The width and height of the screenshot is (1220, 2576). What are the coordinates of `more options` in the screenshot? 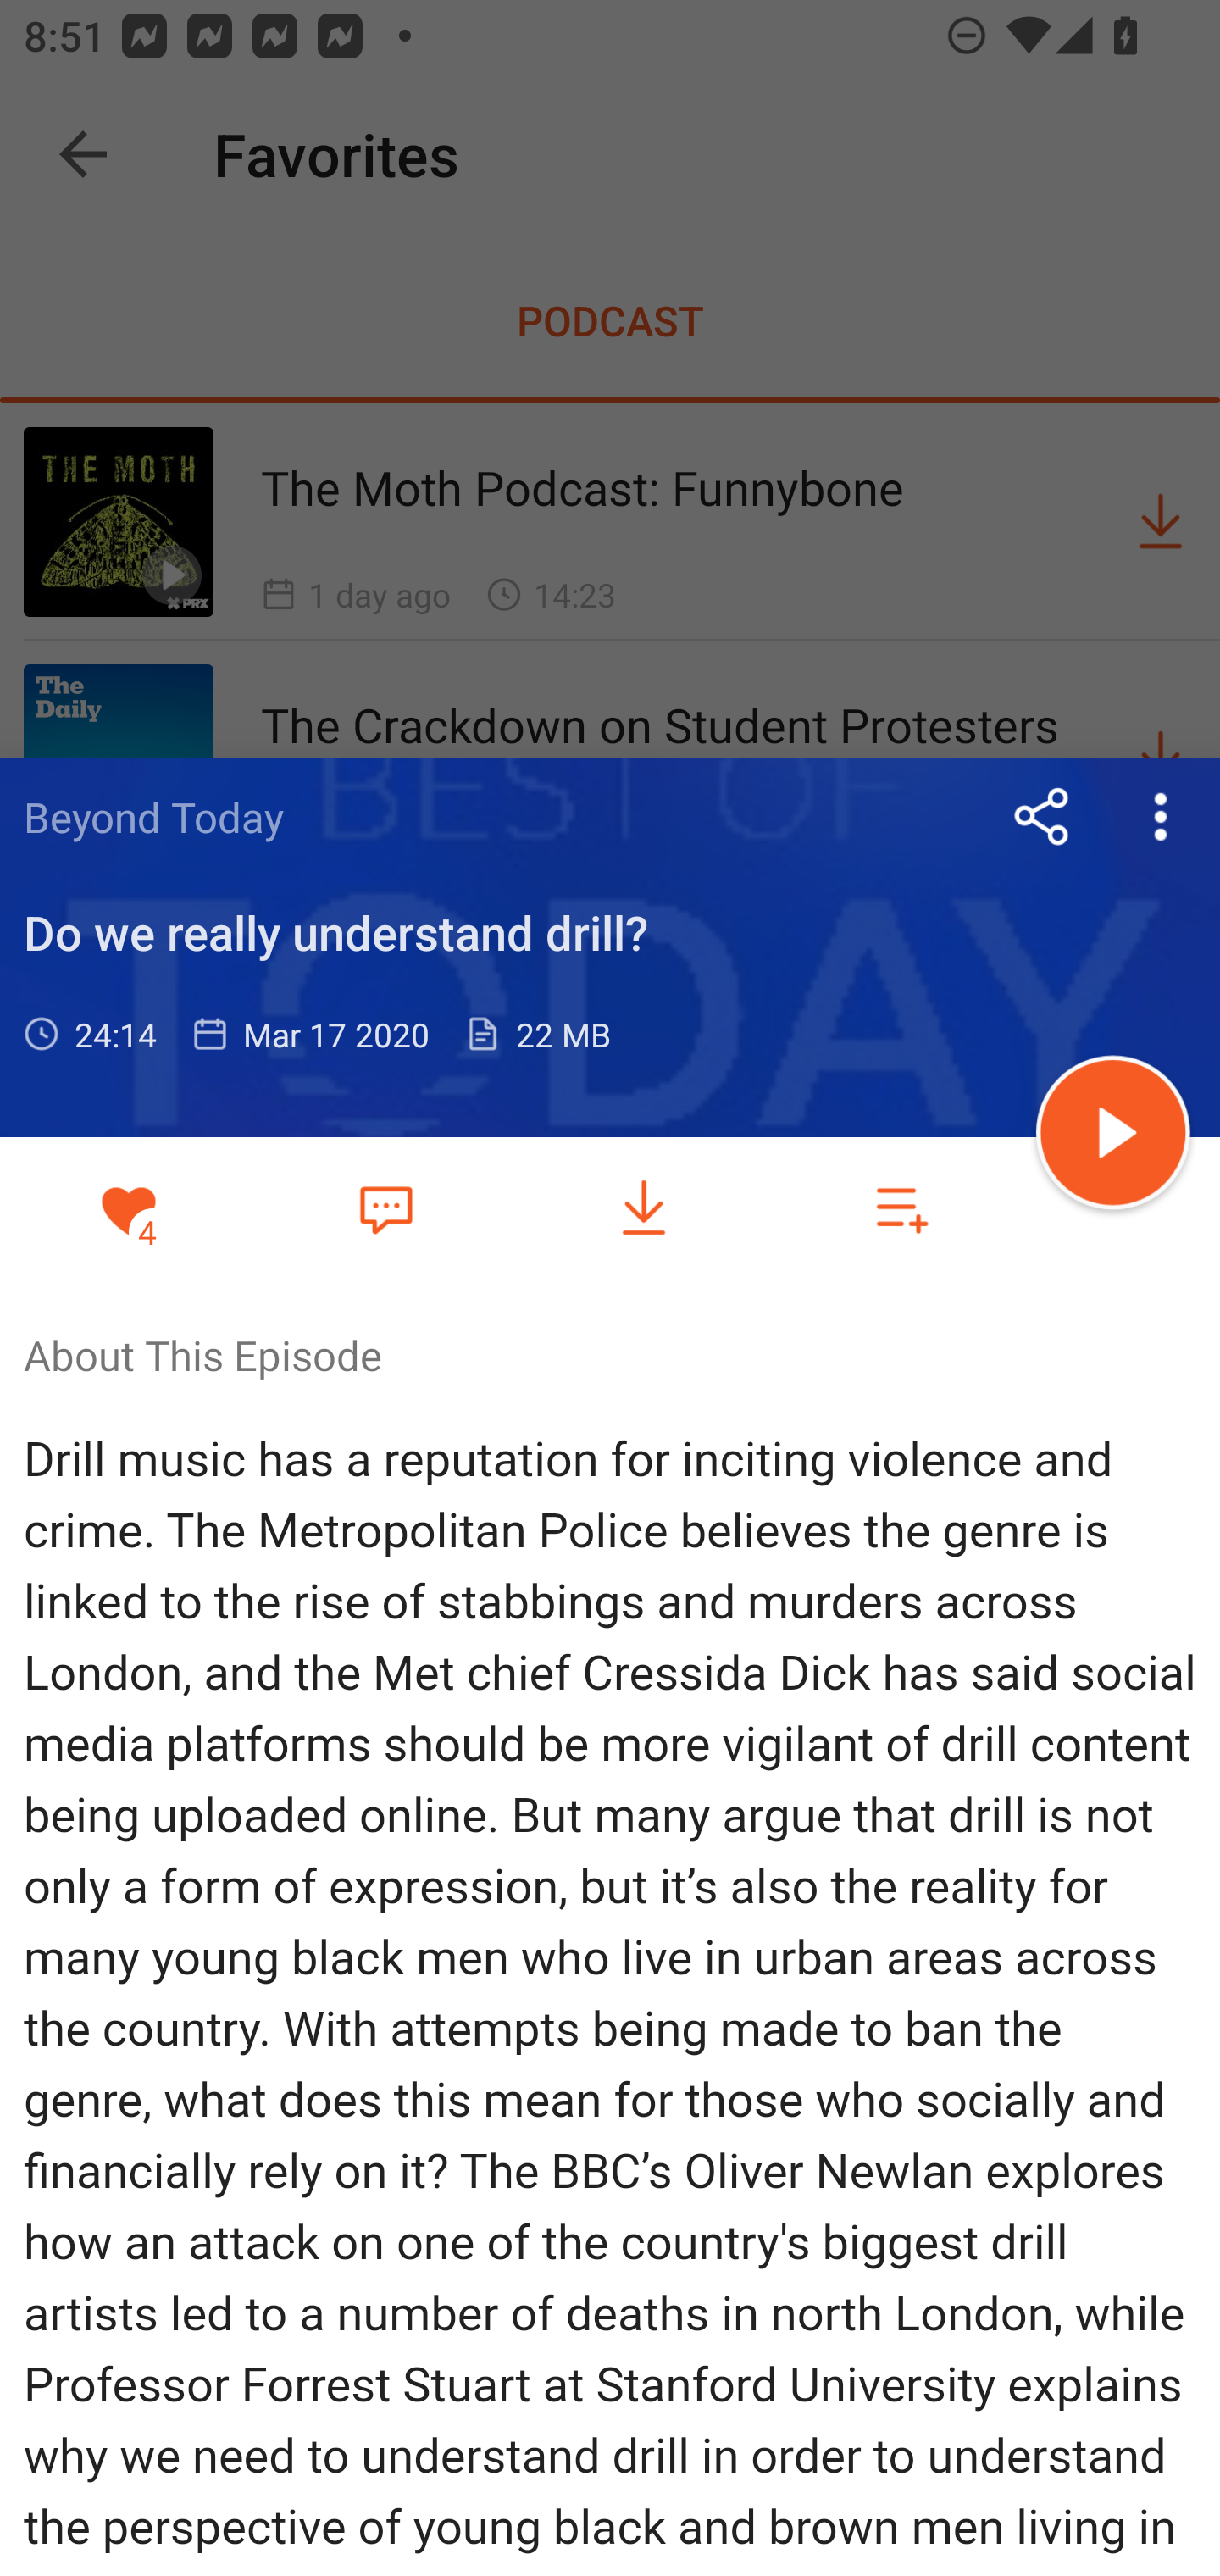 It's located at (1161, 816).